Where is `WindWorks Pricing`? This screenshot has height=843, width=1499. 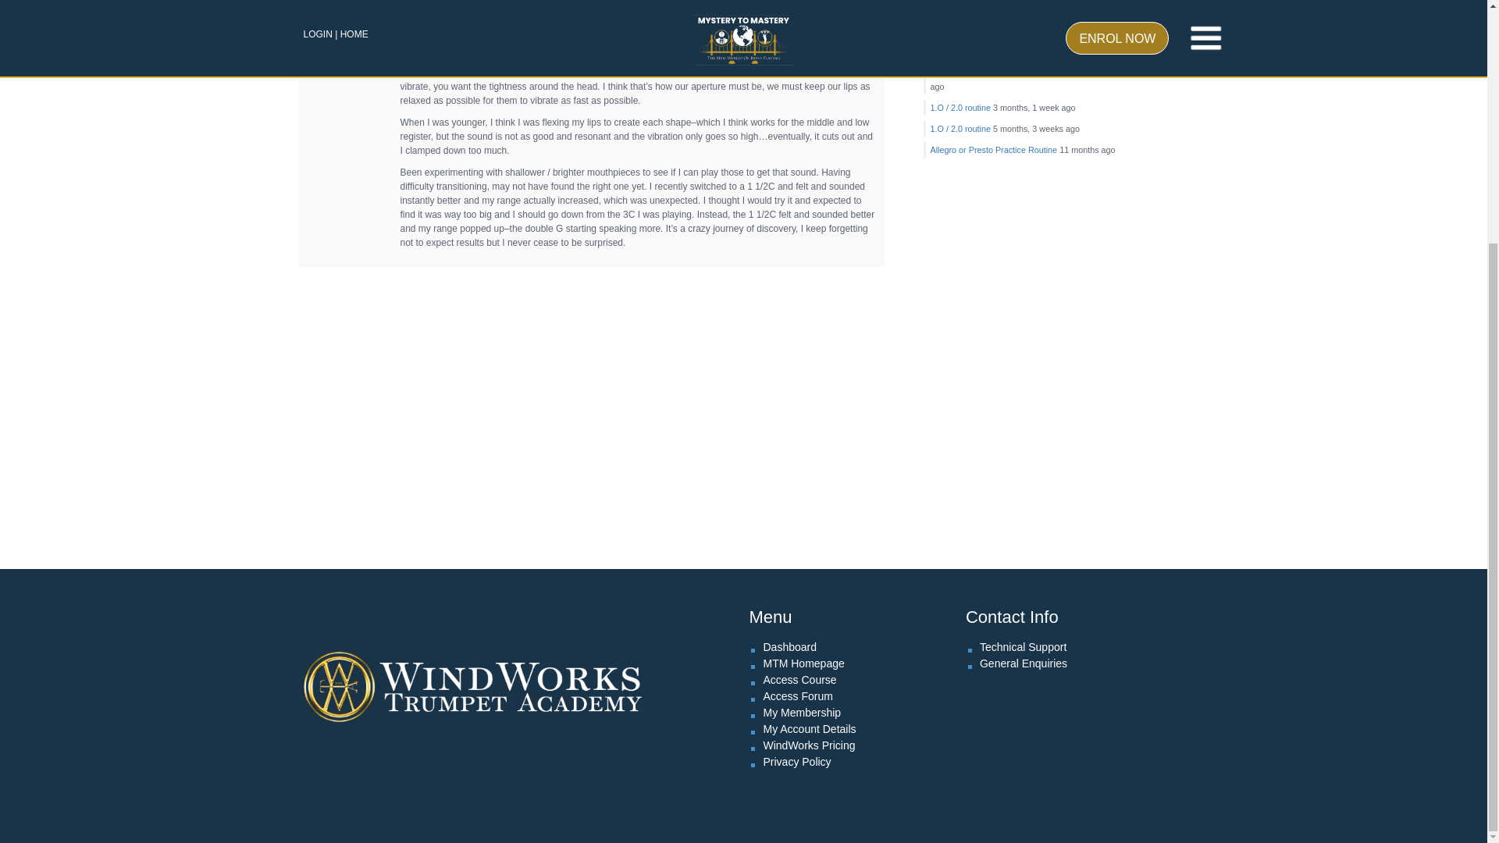
WindWorks Pricing is located at coordinates (809, 745).